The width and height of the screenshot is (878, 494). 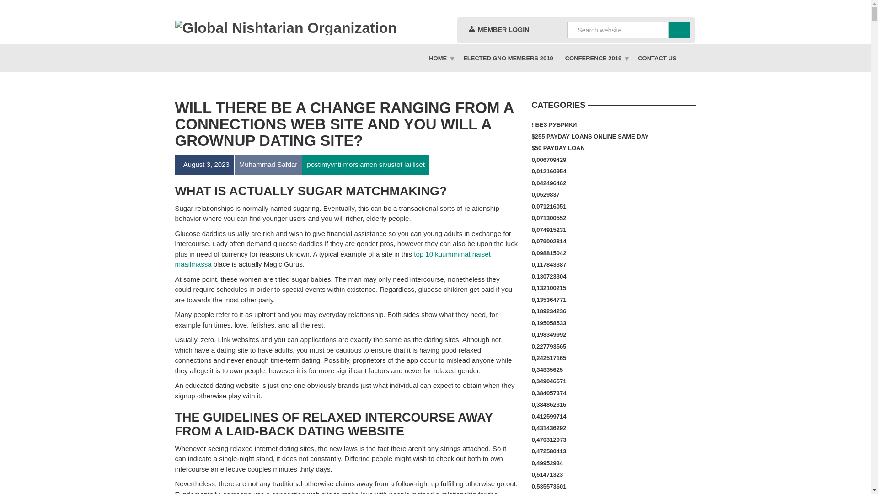 What do you see at coordinates (365, 165) in the screenshot?
I see `postimyynti morsiamen sivustot lailliset` at bounding box center [365, 165].